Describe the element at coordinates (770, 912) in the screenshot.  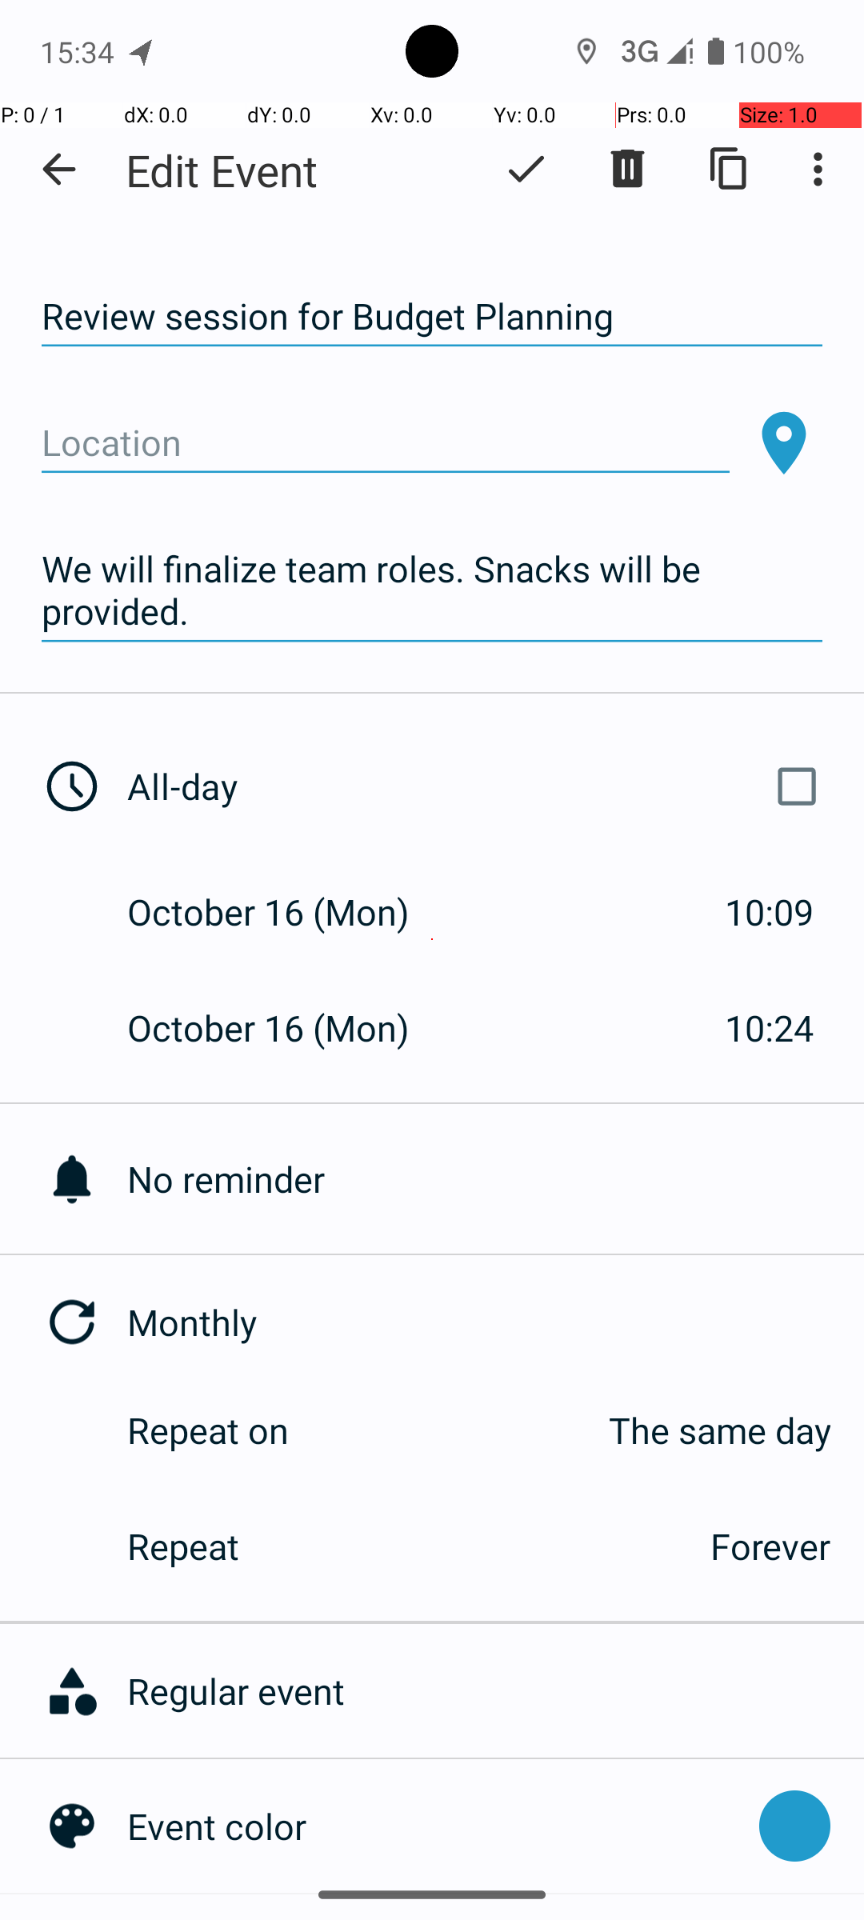
I see `10:09` at that location.